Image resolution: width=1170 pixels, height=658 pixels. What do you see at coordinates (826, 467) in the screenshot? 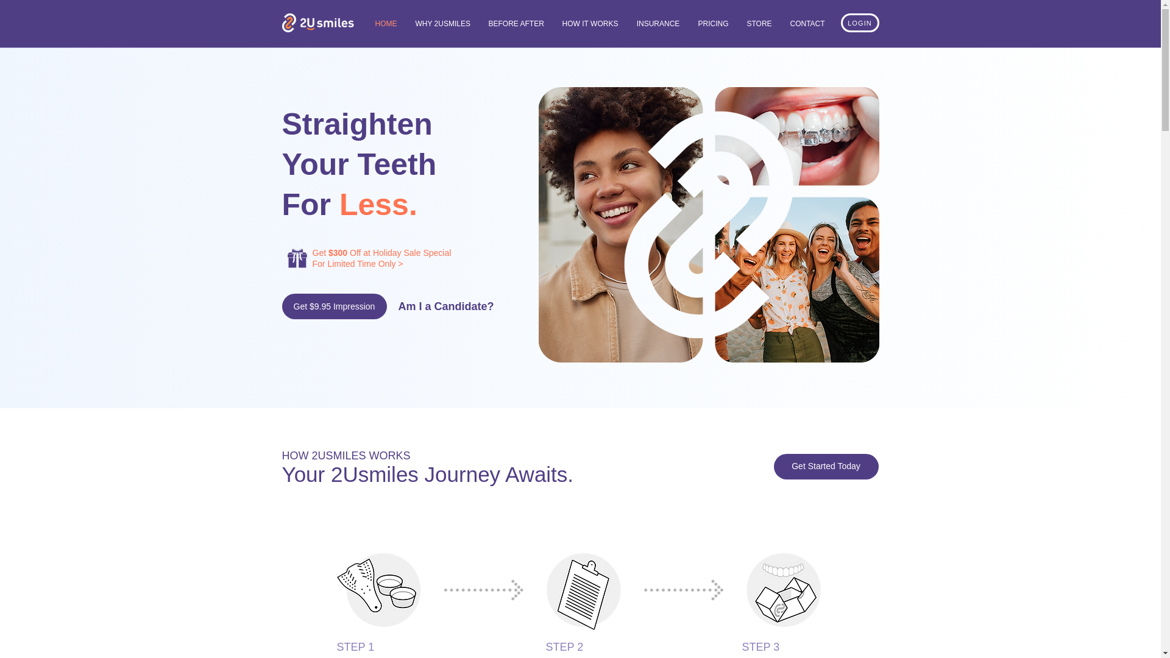
I see `Get Started Today` at bounding box center [826, 467].